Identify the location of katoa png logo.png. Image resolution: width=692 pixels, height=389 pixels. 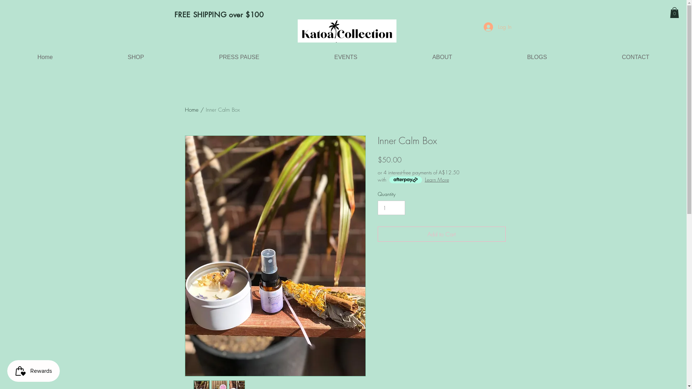
(347, 31).